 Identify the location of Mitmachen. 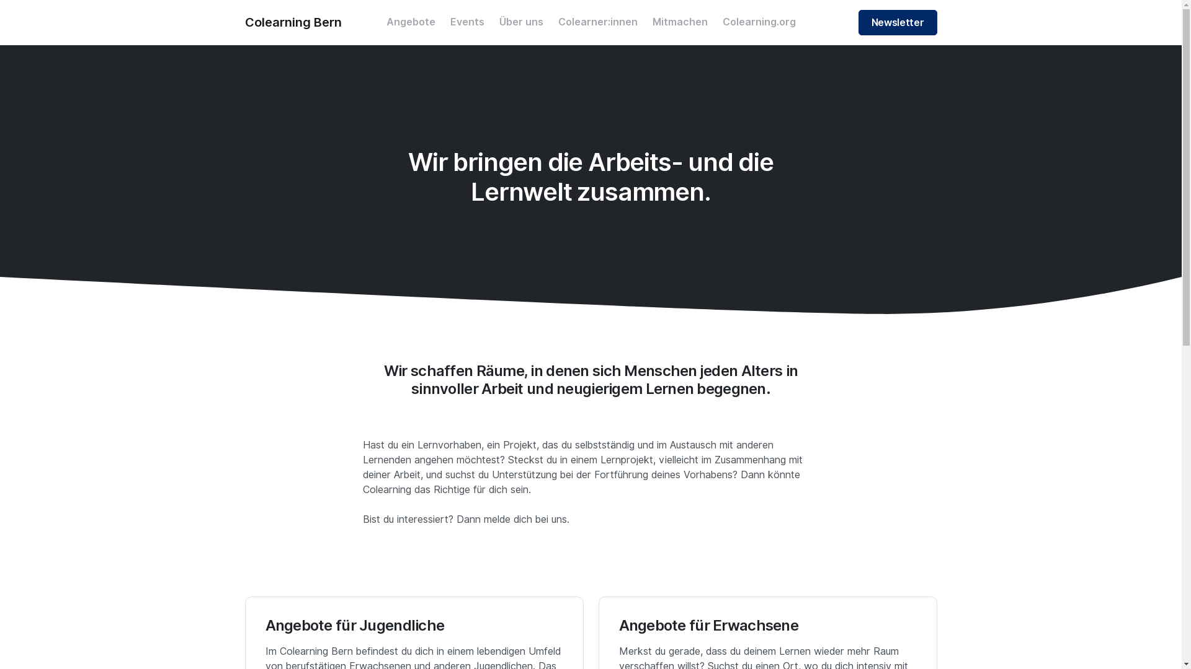
(680, 22).